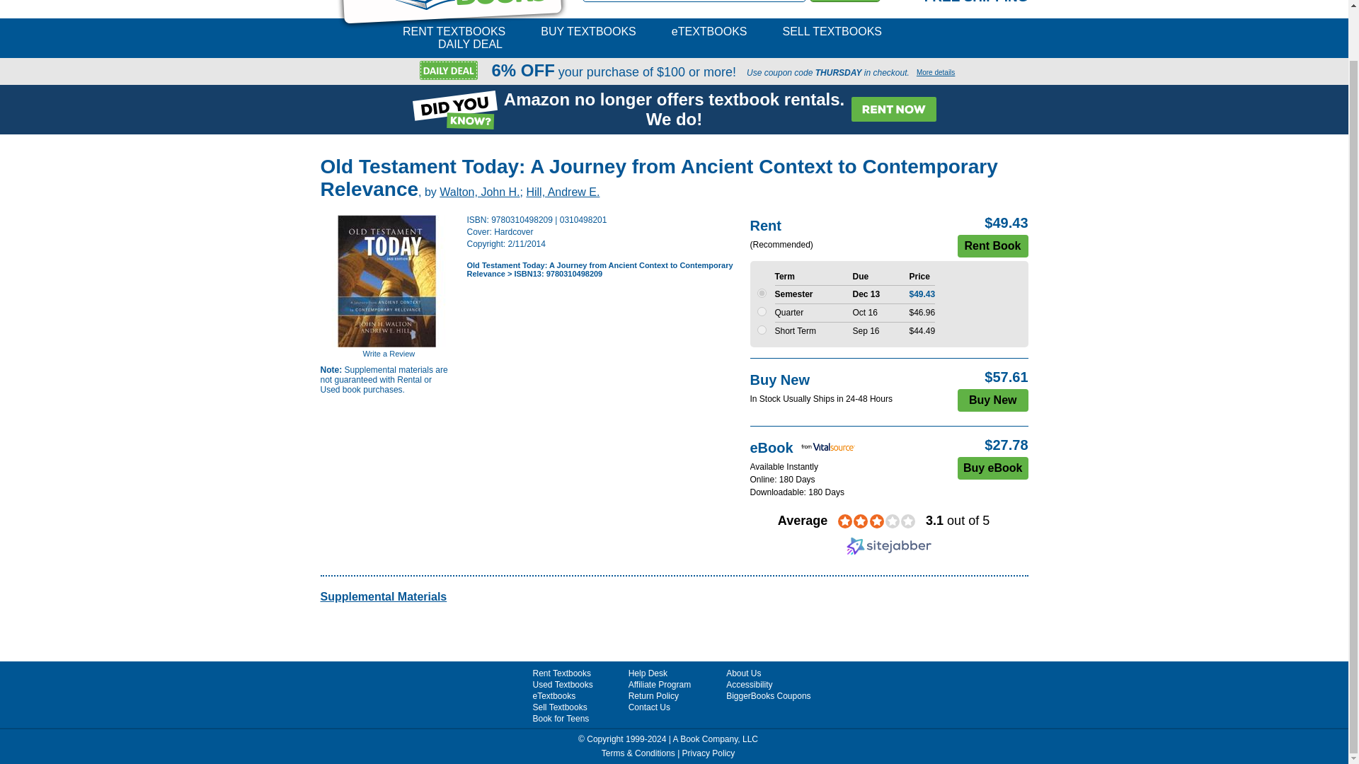 The height and width of the screenshot is (764, 1359). Describe the element at coordinates (993, 468) in the screenshot. I see `Buy eBook` at that location.